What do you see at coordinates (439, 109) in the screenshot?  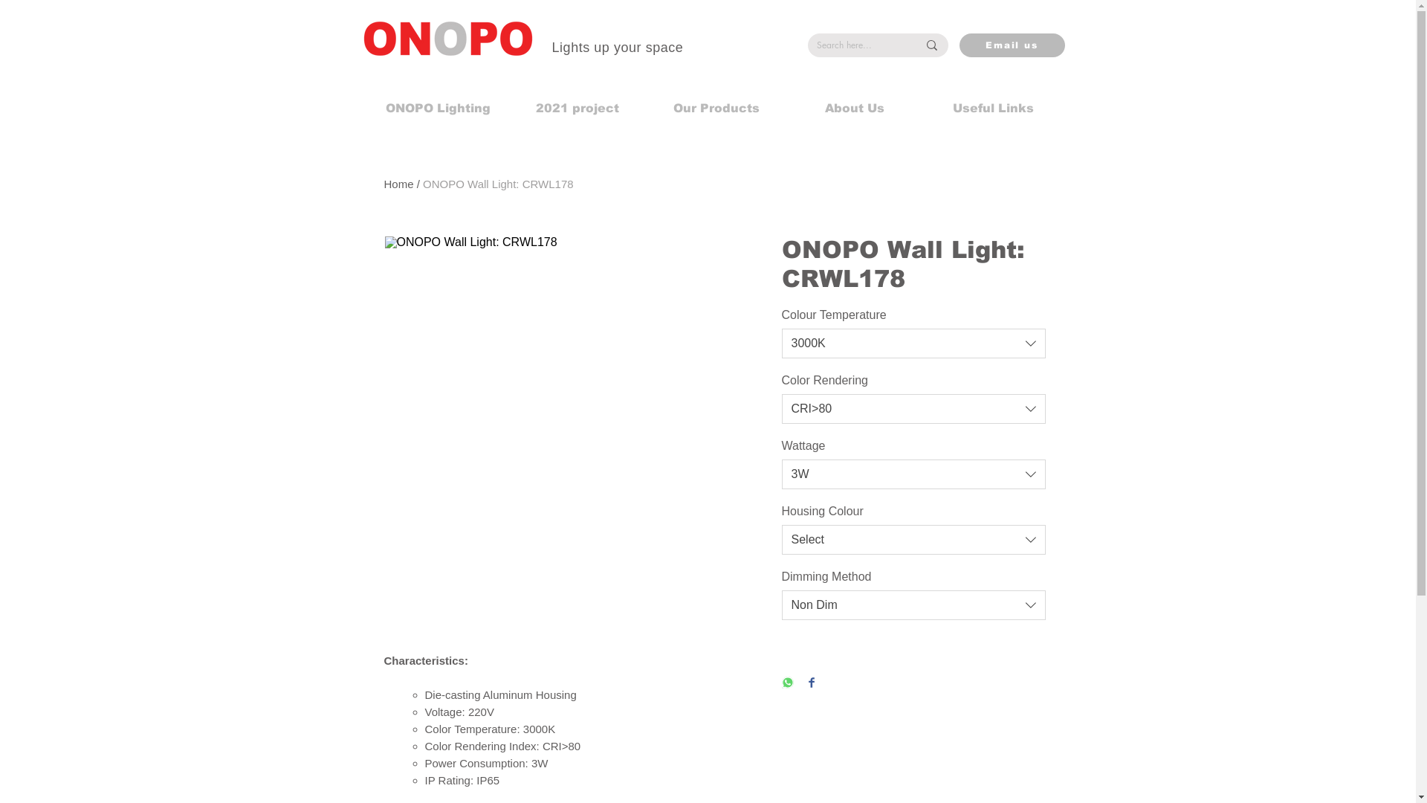 I see `ONOPO Lighting` at bounding box center [439, 109].